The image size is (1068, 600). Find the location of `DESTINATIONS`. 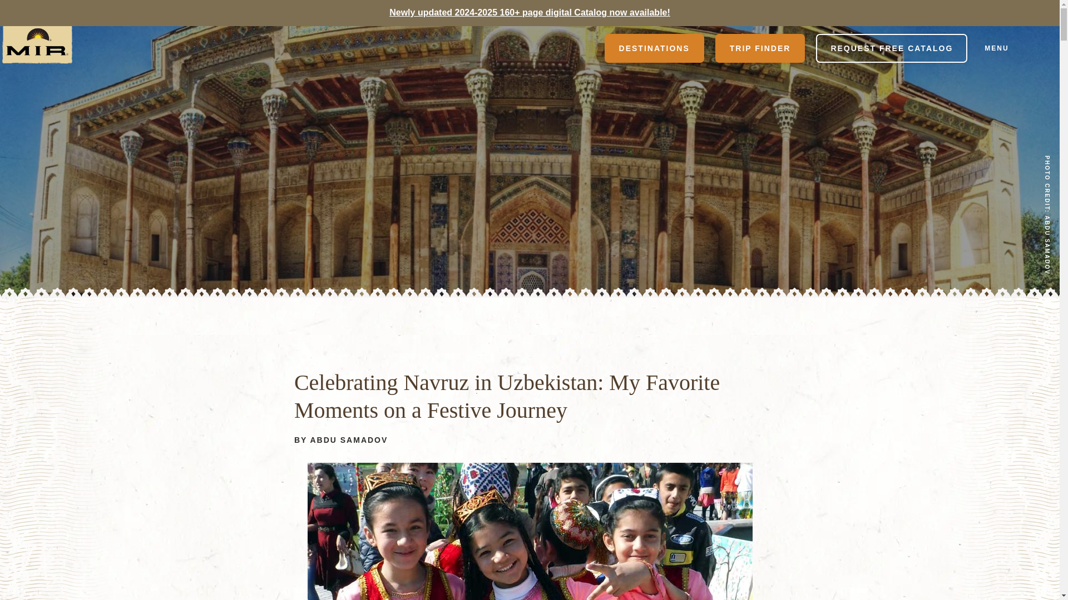

DESTINATIONS is located at coordinates (654, 48).